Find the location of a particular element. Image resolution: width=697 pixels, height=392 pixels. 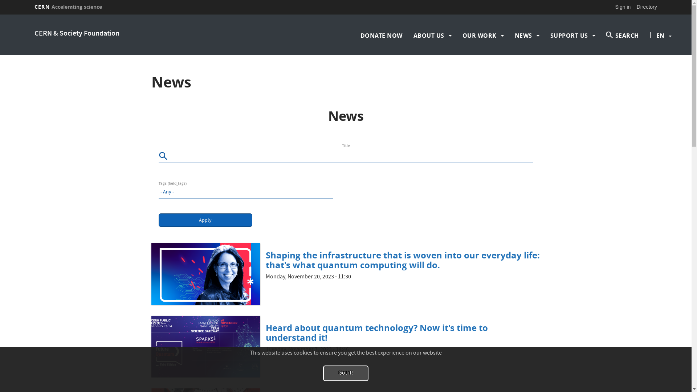

NEWS is located at coordinates (523, 36).